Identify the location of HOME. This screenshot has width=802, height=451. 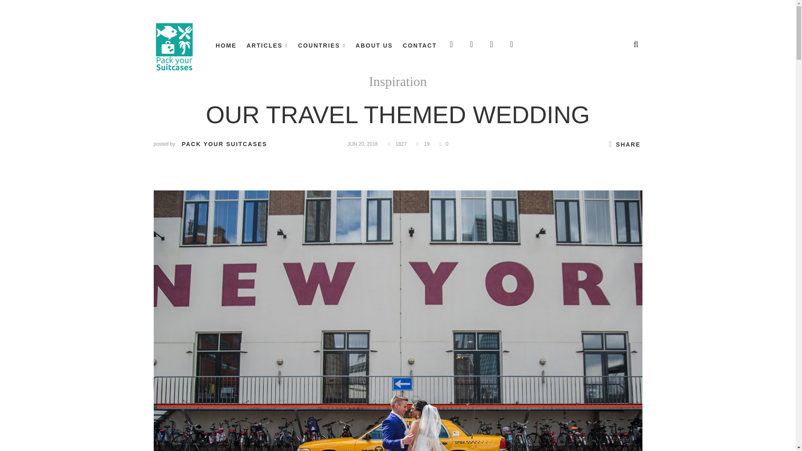
(226, 46).